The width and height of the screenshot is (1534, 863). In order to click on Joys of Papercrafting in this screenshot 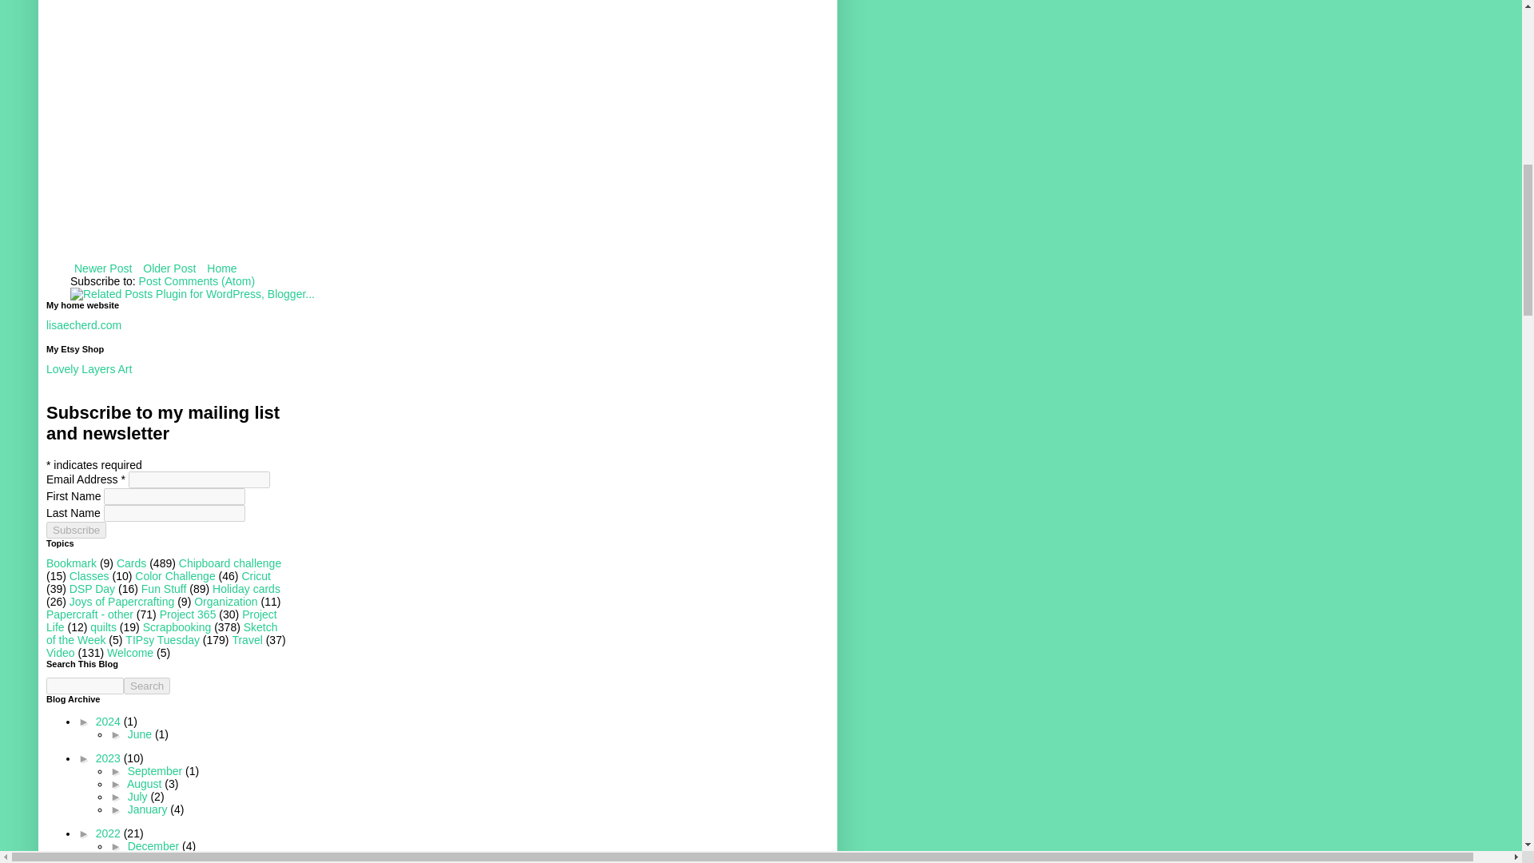, I will do `click(121, 602)`.